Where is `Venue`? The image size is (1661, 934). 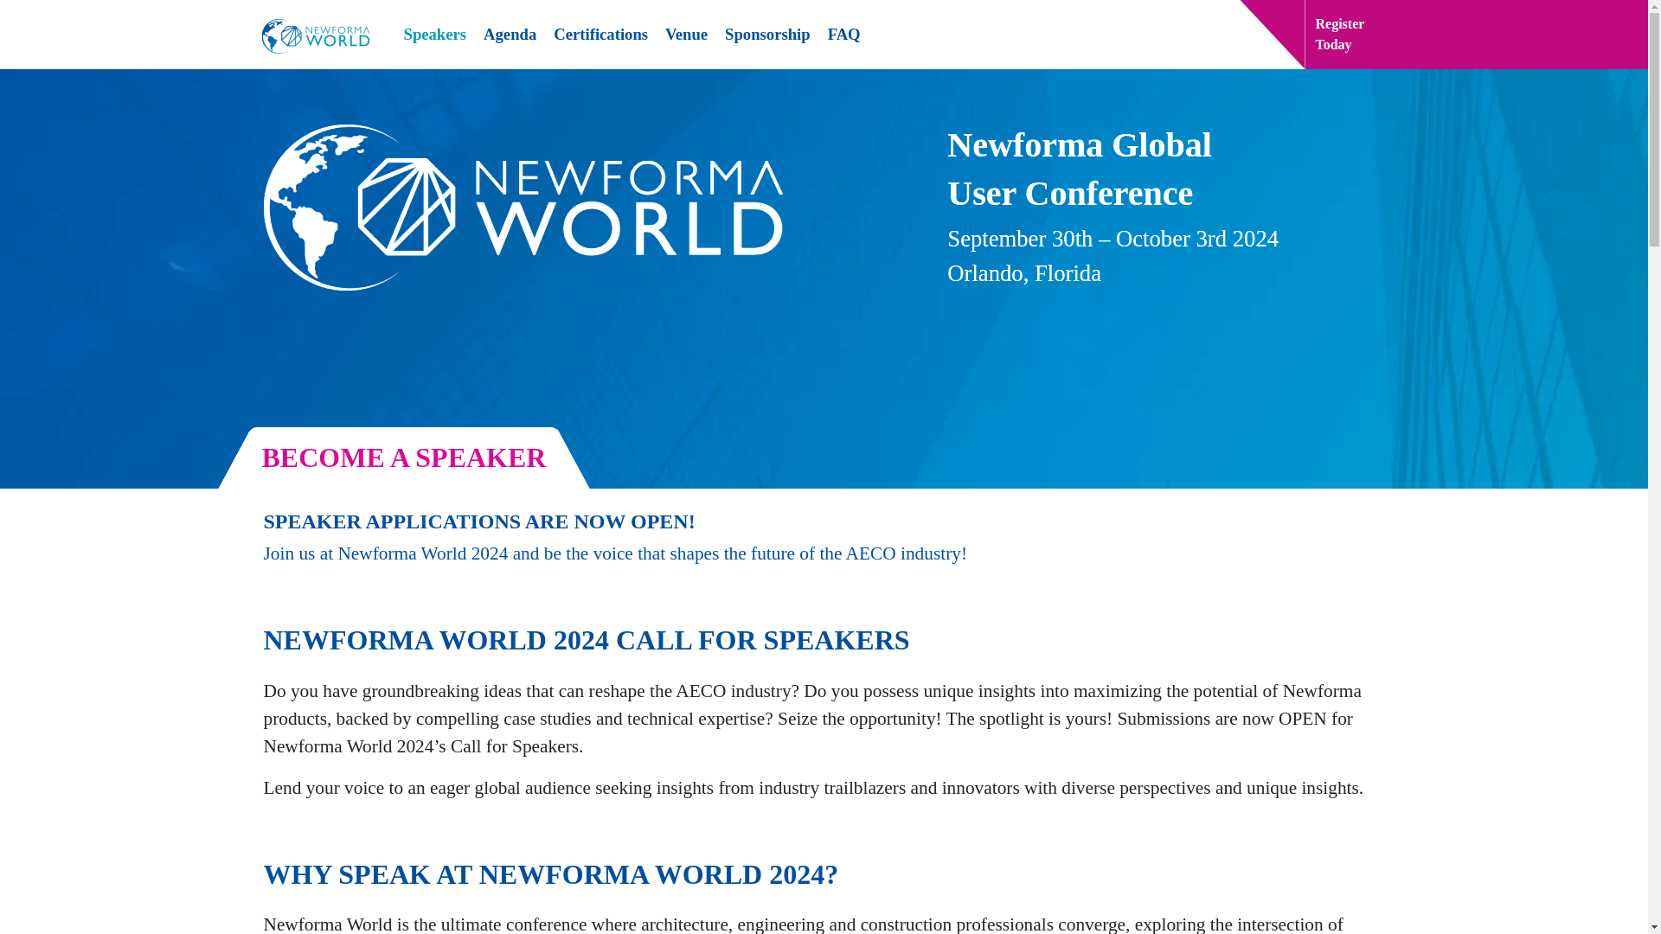 Venue is located at coordinates (1494, 35).